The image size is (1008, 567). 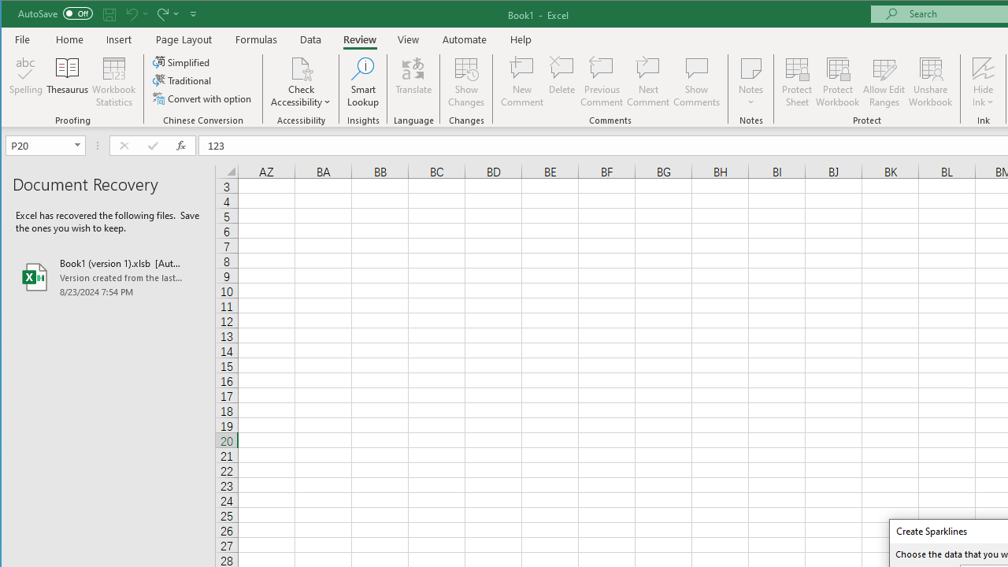 I want to click on Check Accessibility, so click(x=301, y=68).